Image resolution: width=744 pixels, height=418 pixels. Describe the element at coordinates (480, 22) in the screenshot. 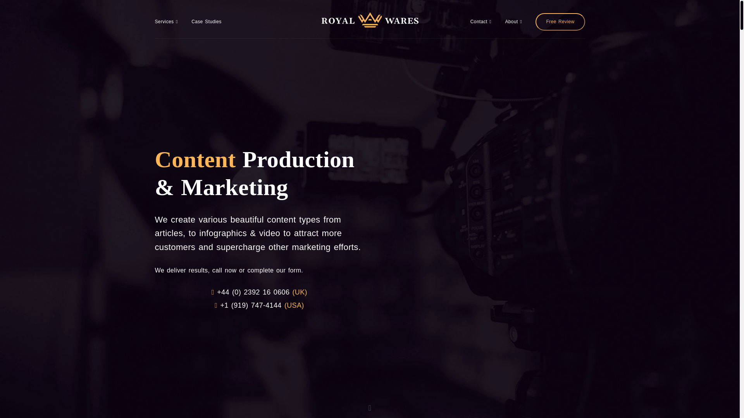

I see `Contact` at that location.